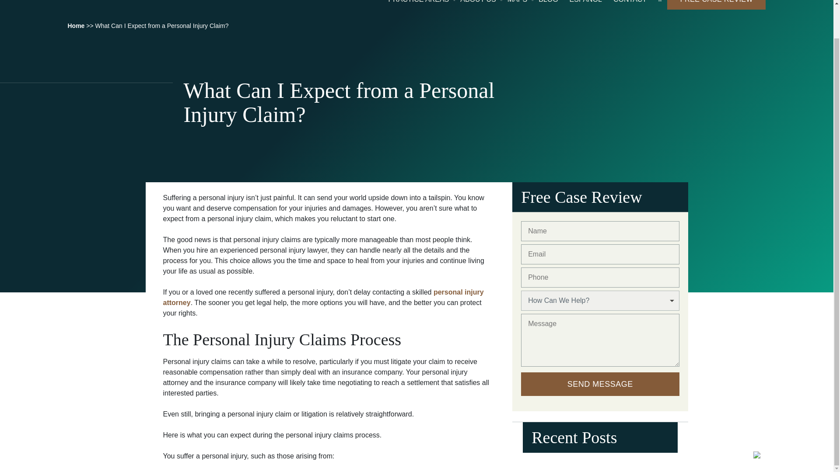 The width and height of the screenshot is (840, 472). What do you see at coordinates (419, 2) in the screenshot?
I see `PRACTICE AREAS` at bounding box center [419, 2].